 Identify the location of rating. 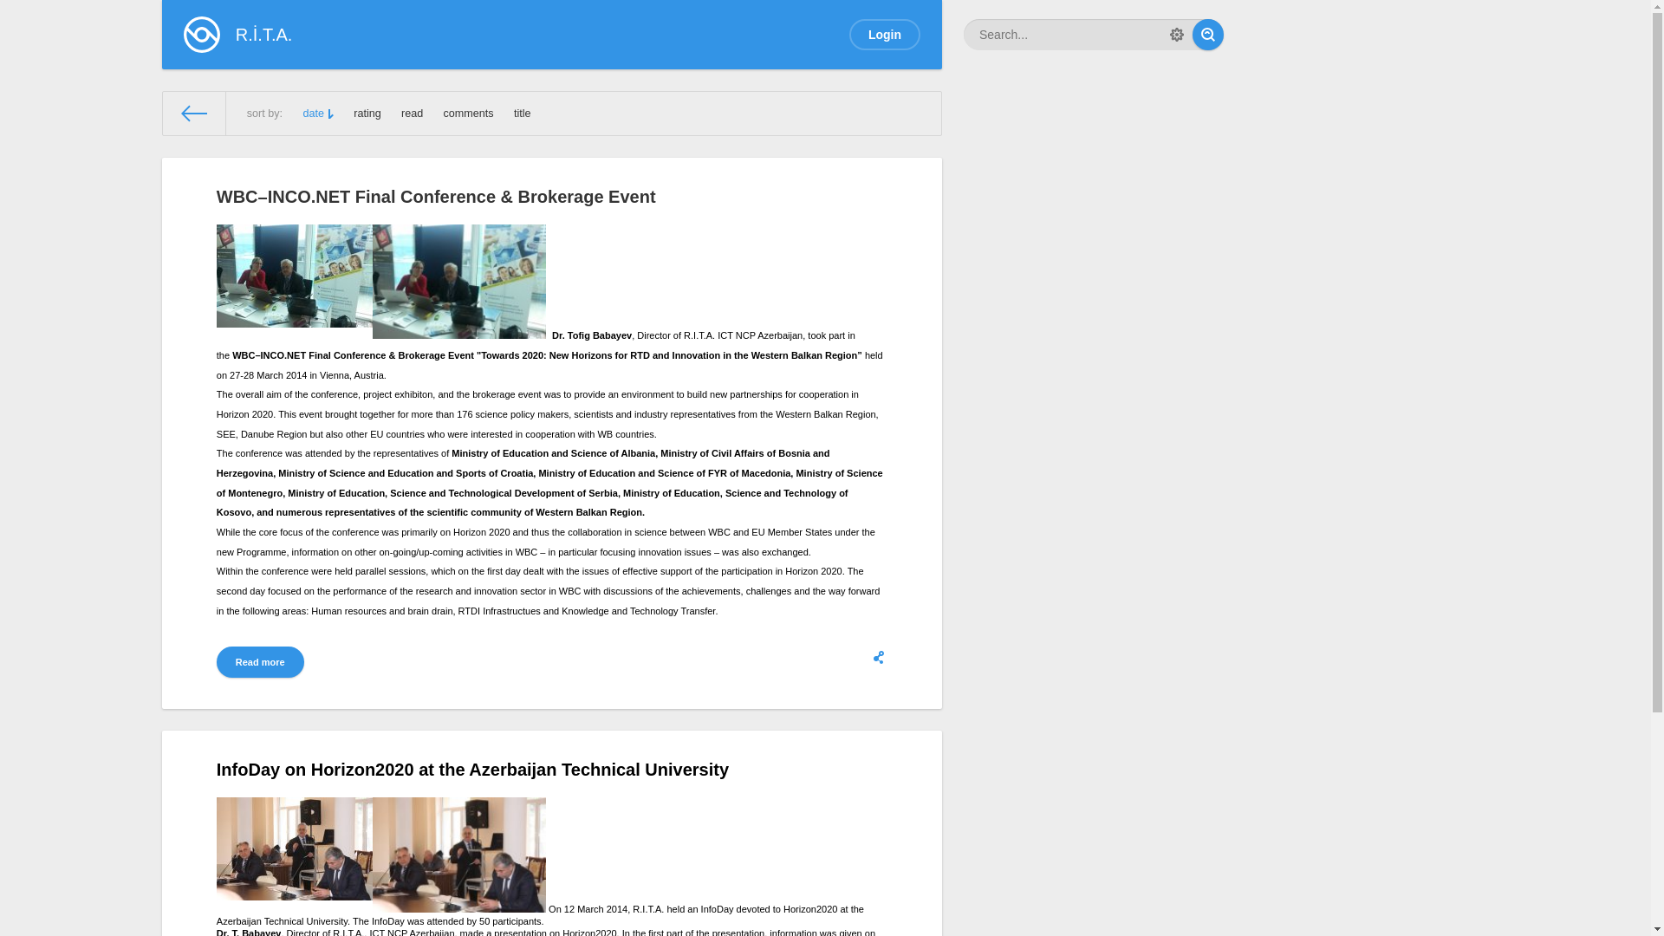
(367, 114).